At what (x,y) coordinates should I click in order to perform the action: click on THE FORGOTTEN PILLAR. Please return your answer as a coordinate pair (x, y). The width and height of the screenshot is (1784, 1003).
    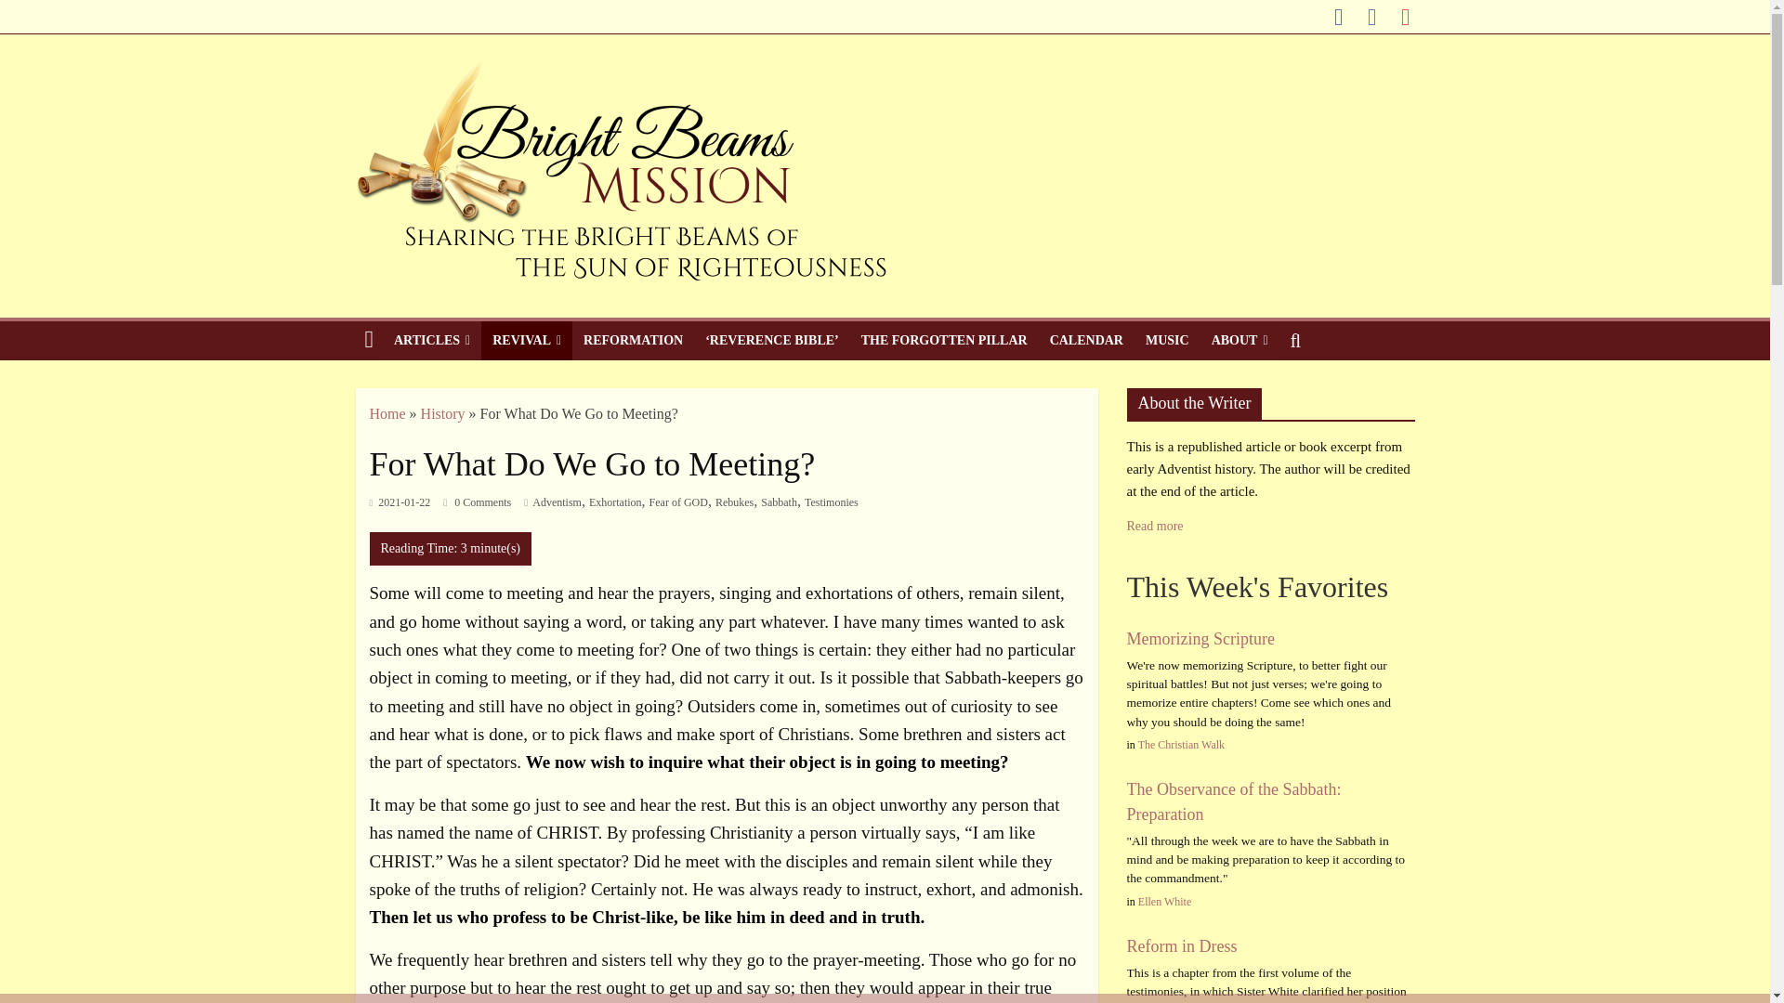
    Looking at the image, I should click on (944, 340).